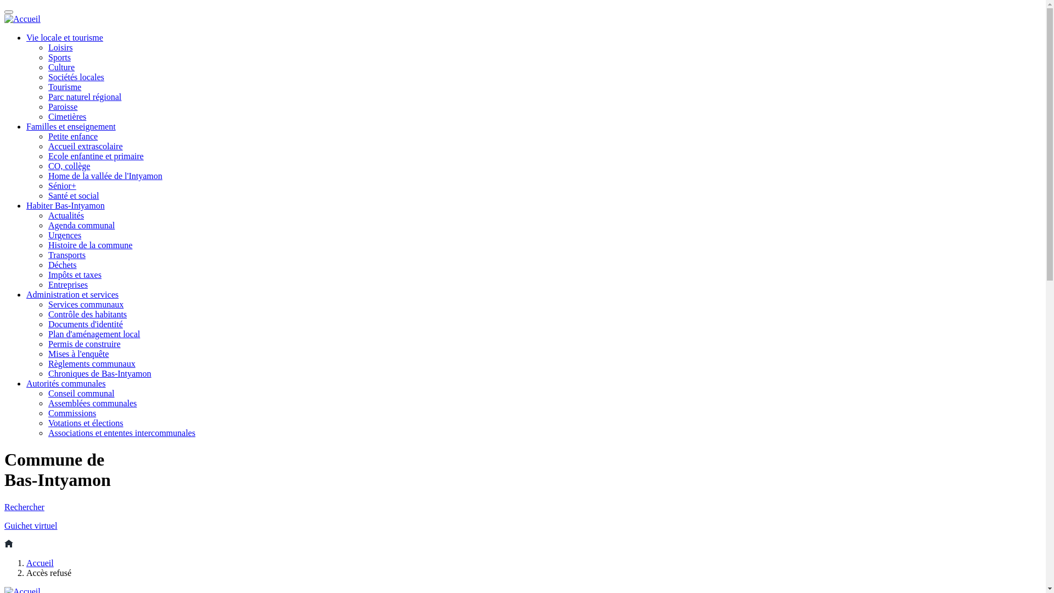 Image resolution: width=1054 pixels, height=593 pixels. What do you see at coordinates (81, 393) in the screenshot?
I see `Conseil communal` at bounding box center [81, 393].